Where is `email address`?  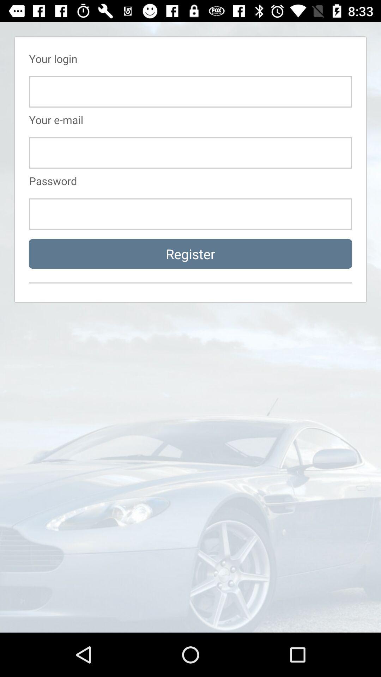 email address is located at coordinates (190, 153).